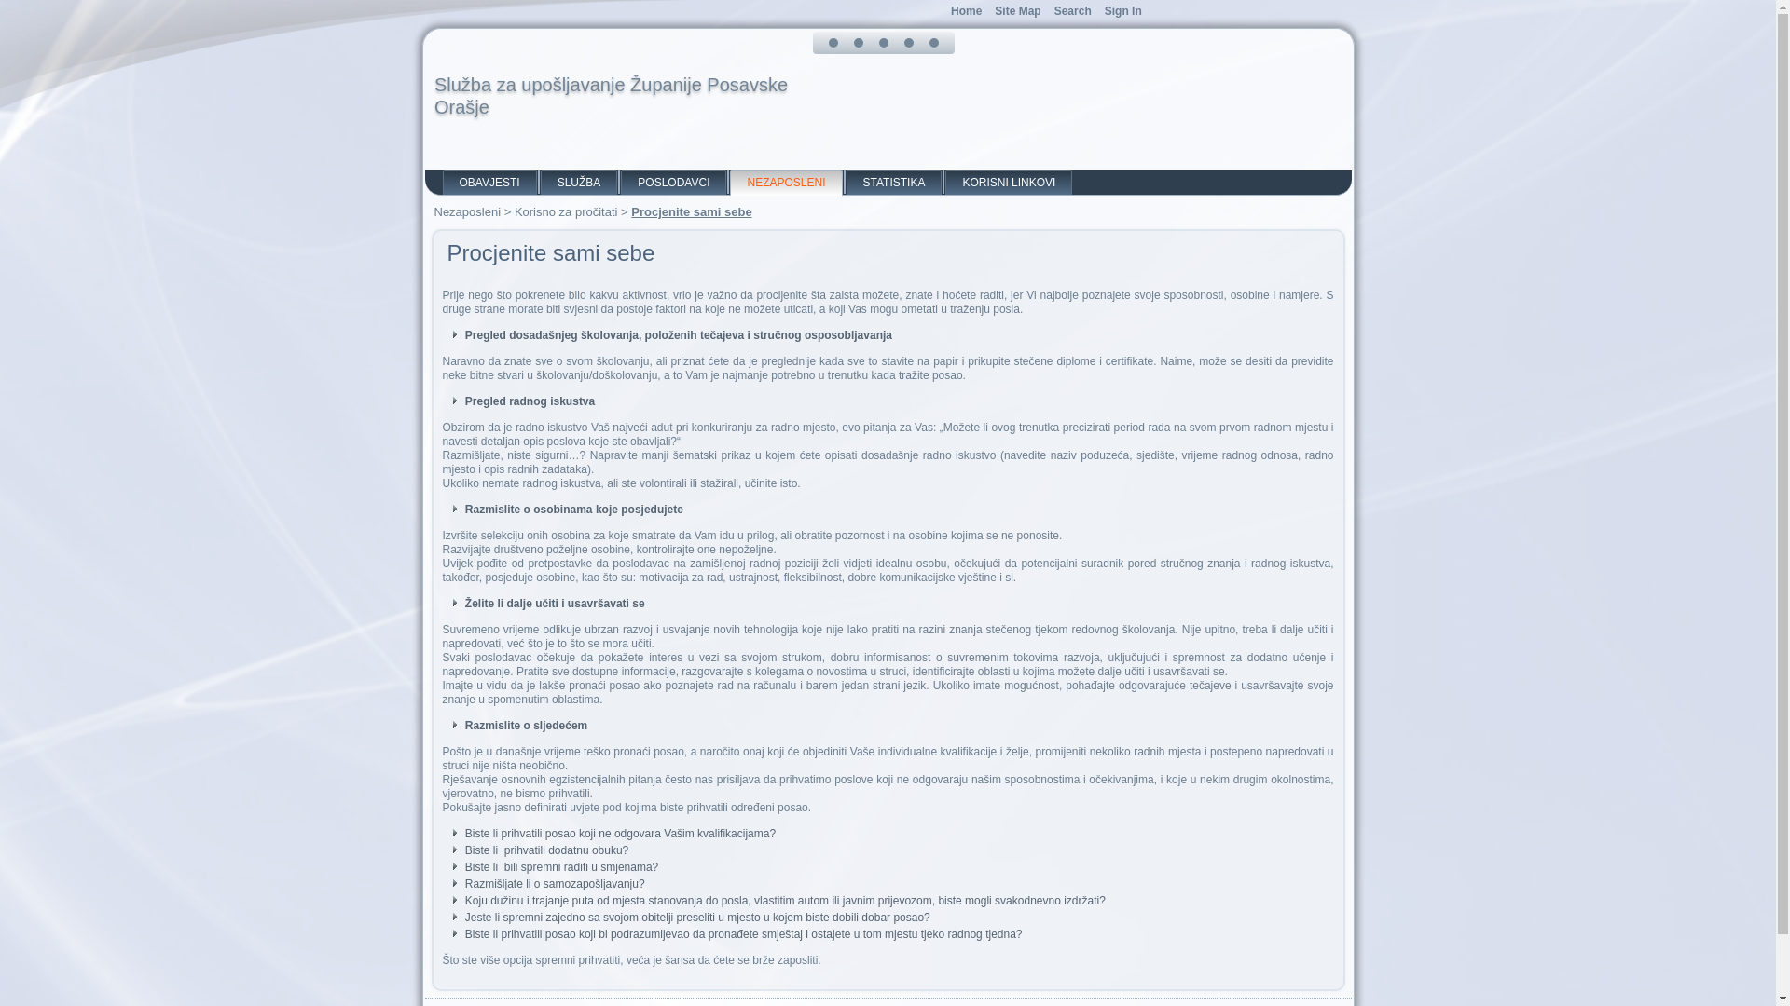  Describe the element at coordinates (1018, 11) in the screenshot. I see `Site Map` at that location.